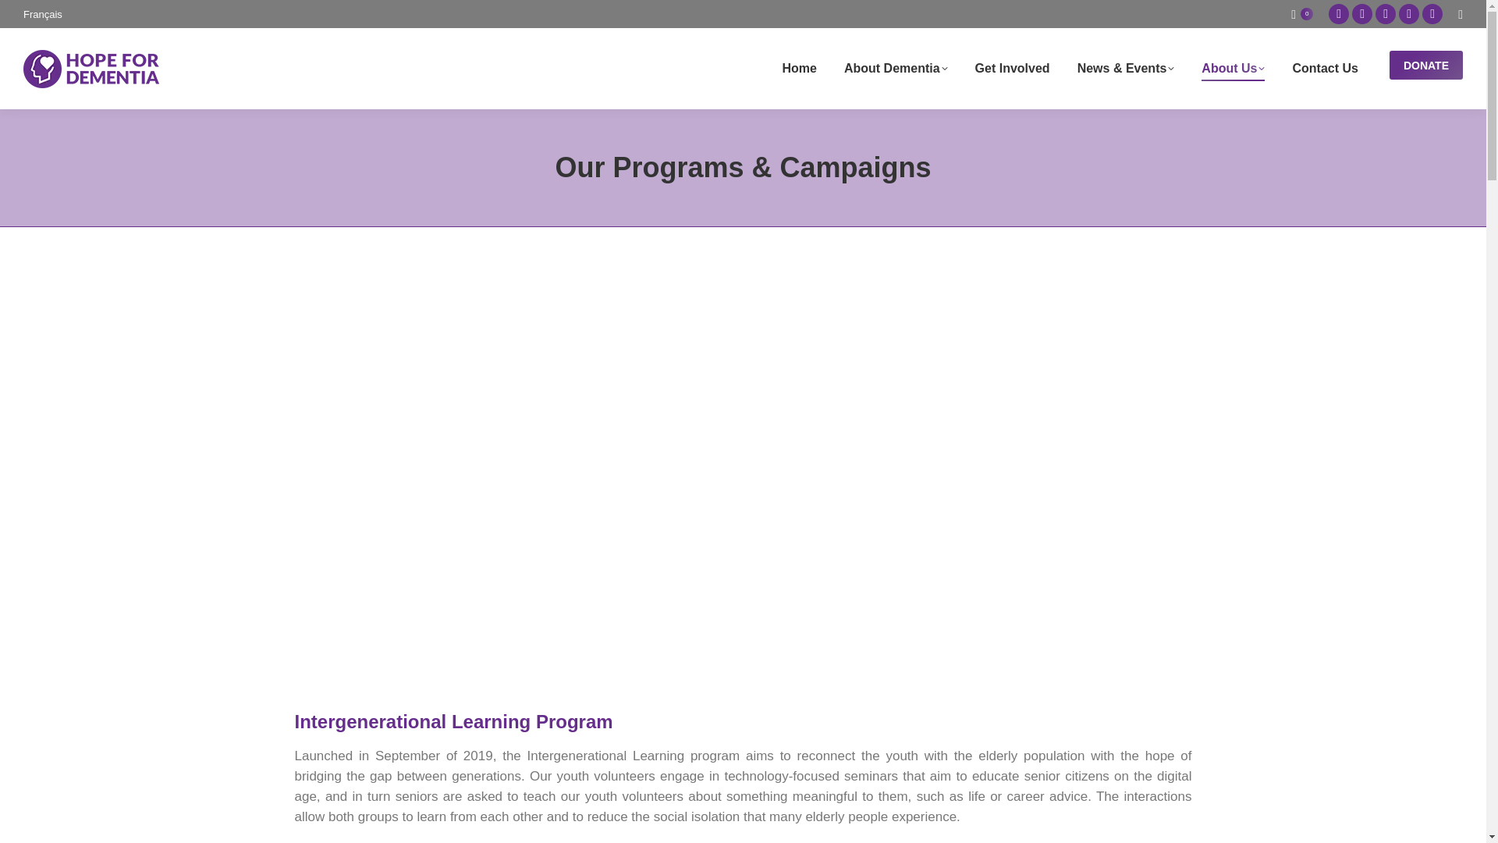  Describe the element at coordinates (1233, 69) in the screenshot. I see `About Us` at that location.